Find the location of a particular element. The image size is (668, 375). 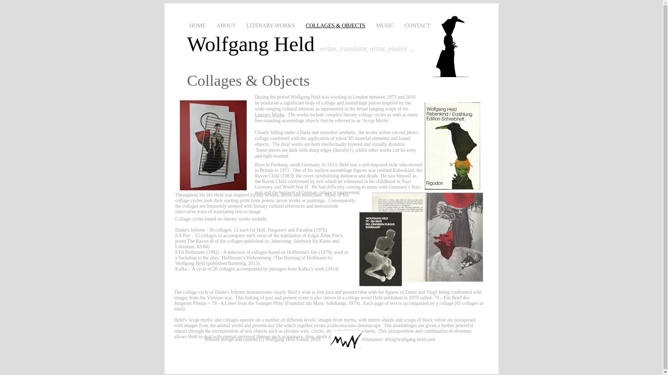

ABOUT is located at coordinates (226, 26).